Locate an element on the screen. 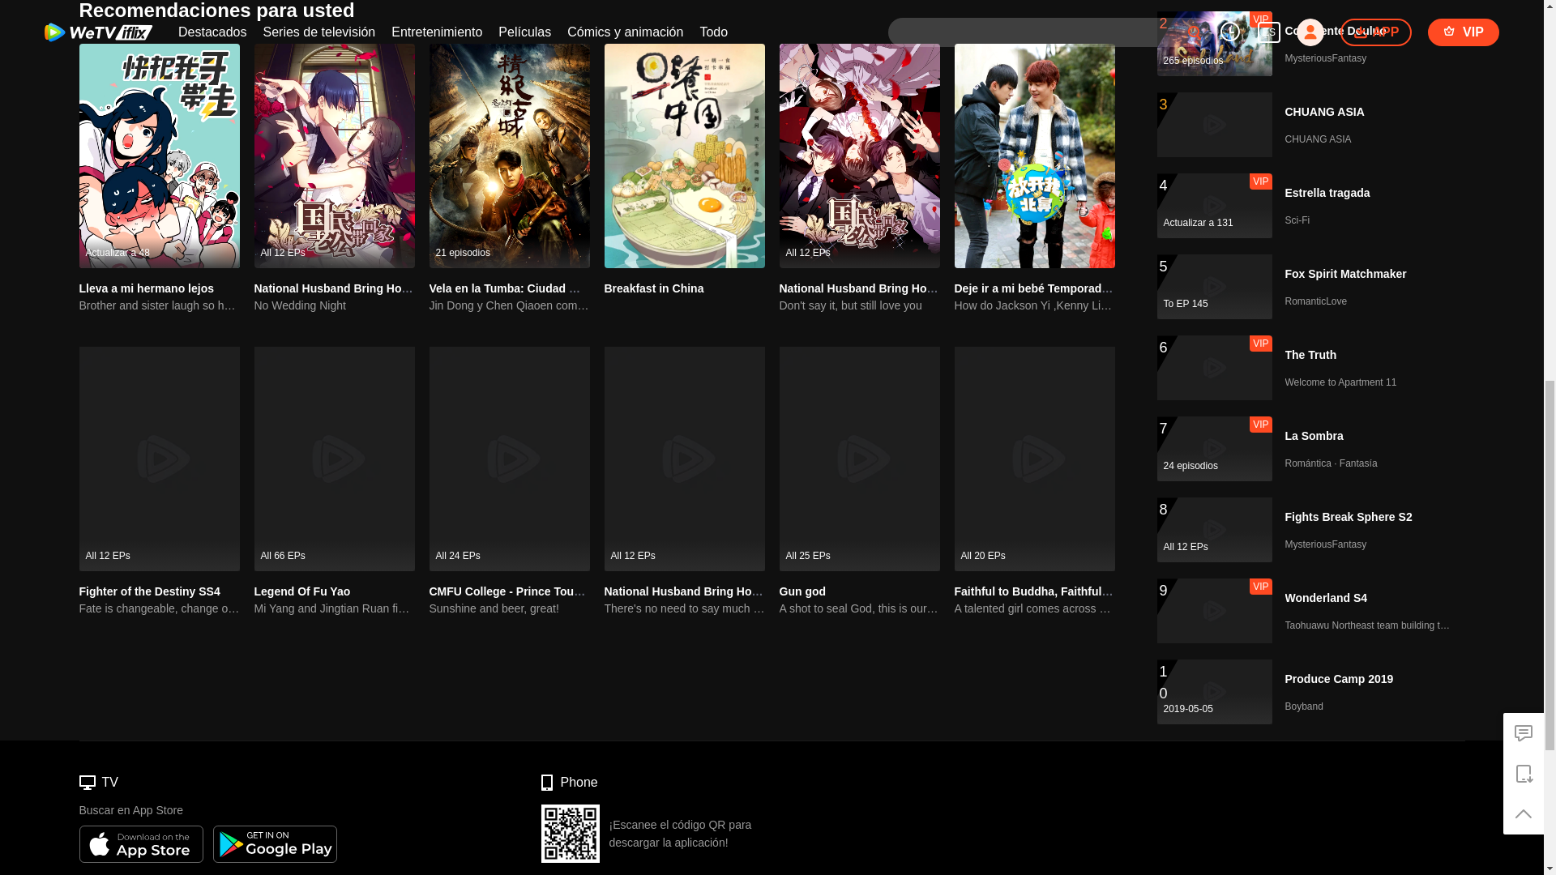 This screenshot has width=1556, height=875. Brother and sister laugh so hard everyday. is located at coordinates (159, 305).